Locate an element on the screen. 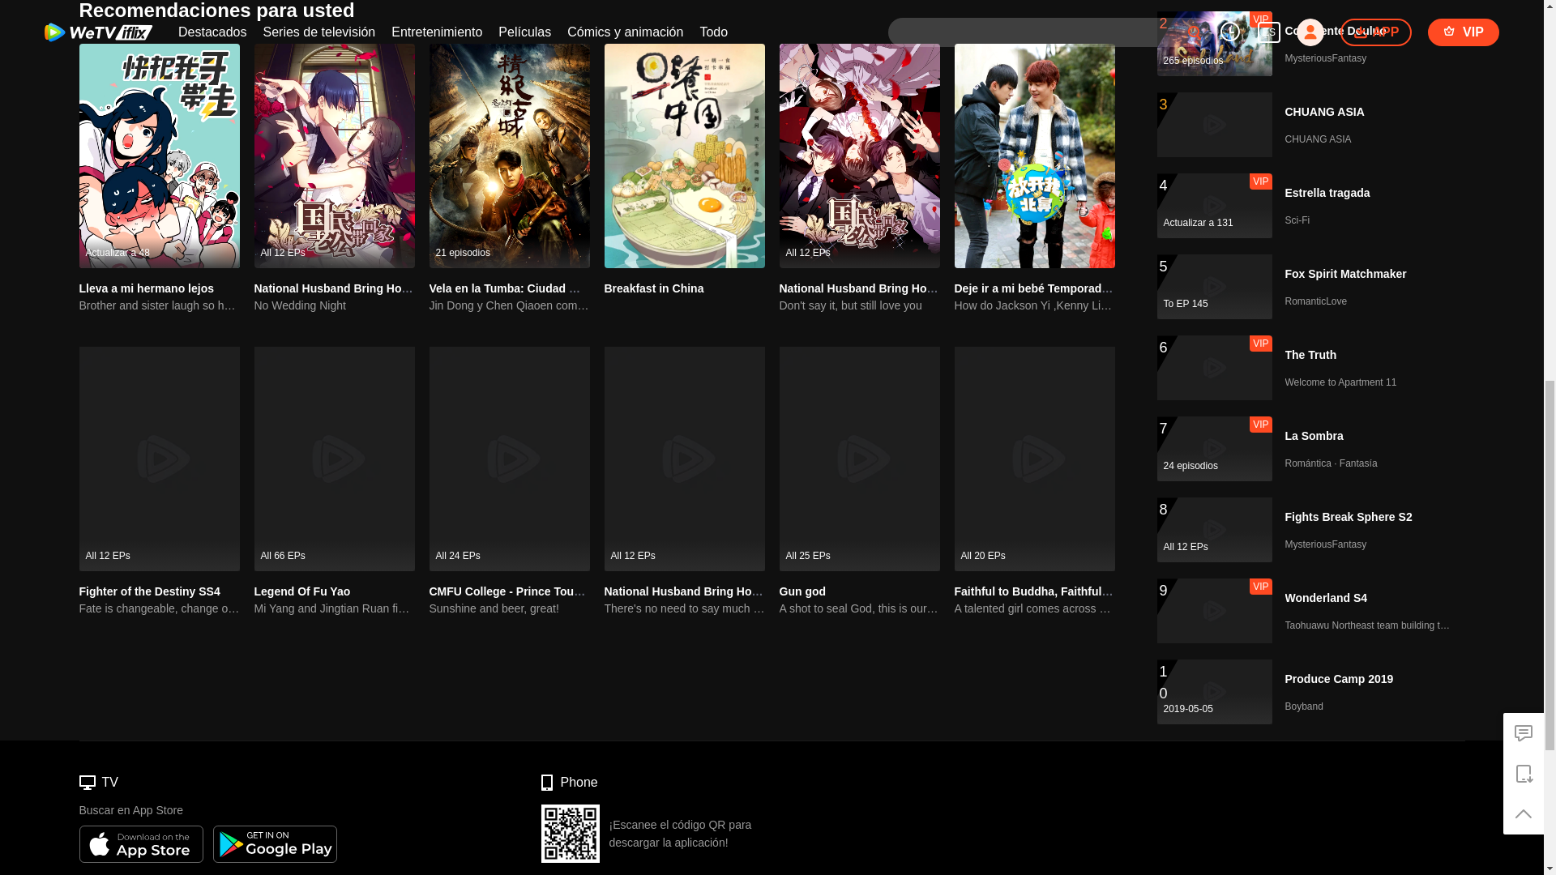 This screenshot has width=1556, height=875. Brother and sister laugh so hard everyday. is located at coordinates (159, 305).